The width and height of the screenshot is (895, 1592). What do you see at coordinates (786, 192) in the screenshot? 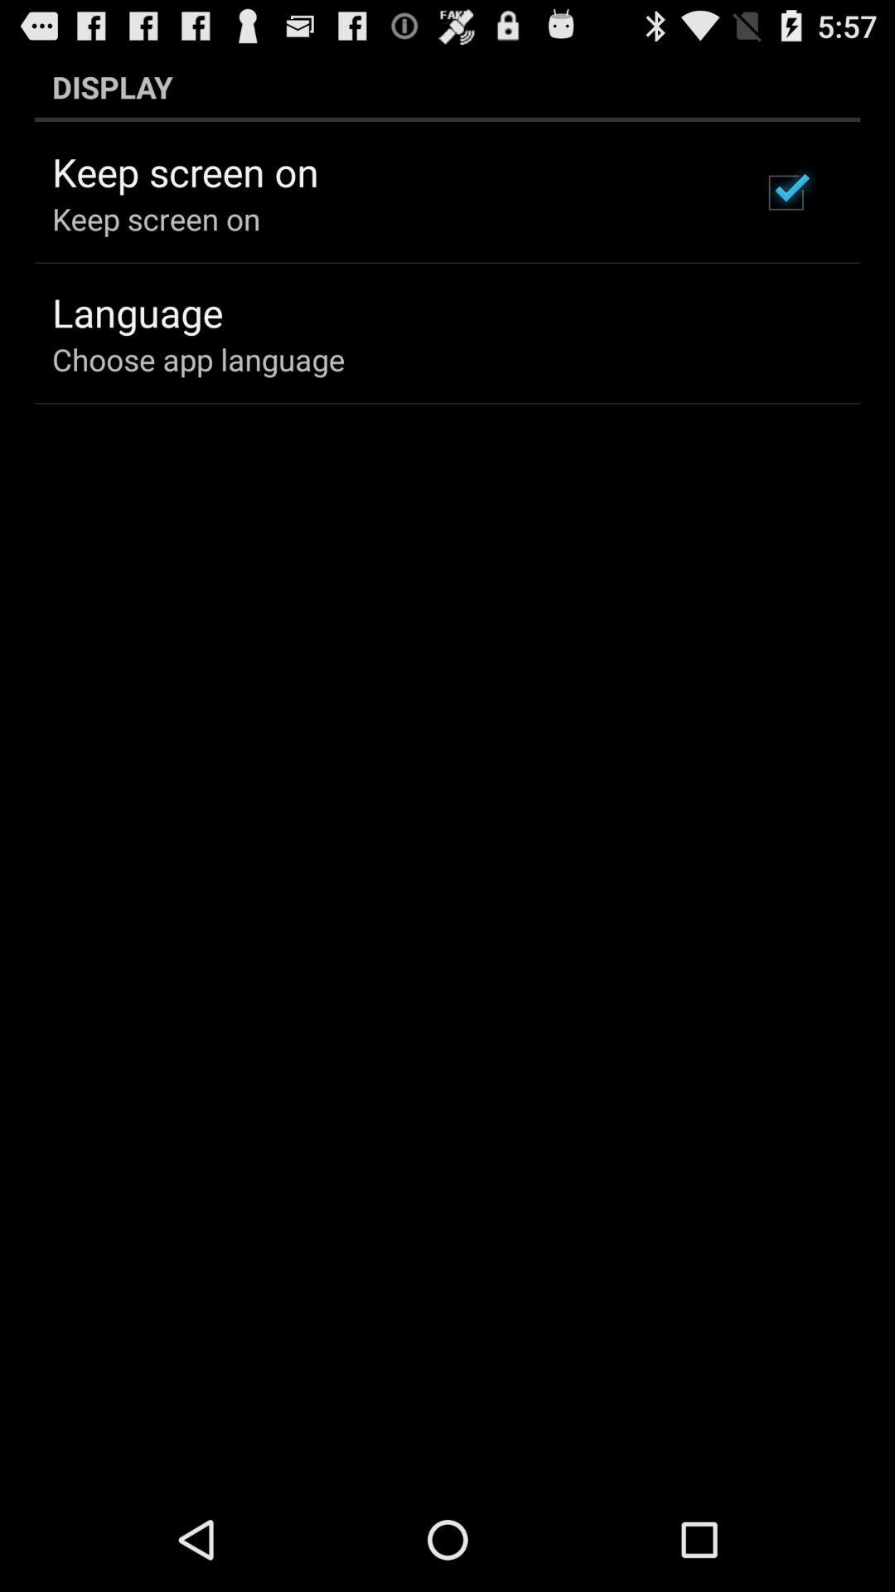
I see `open the item below the display` at bounding box center [786, 192].